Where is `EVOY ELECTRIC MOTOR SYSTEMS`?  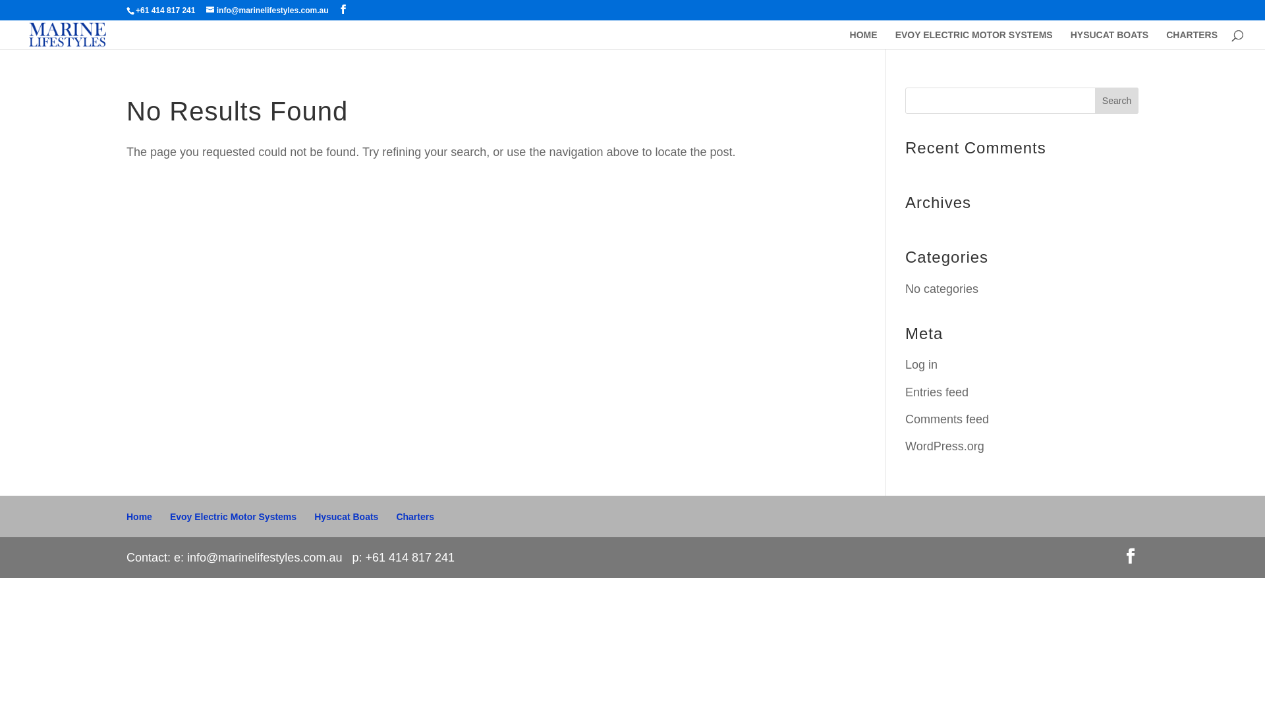
EVOY ELECTRIC MOTOR SYSTEMS is located at coordinates (974, 39).